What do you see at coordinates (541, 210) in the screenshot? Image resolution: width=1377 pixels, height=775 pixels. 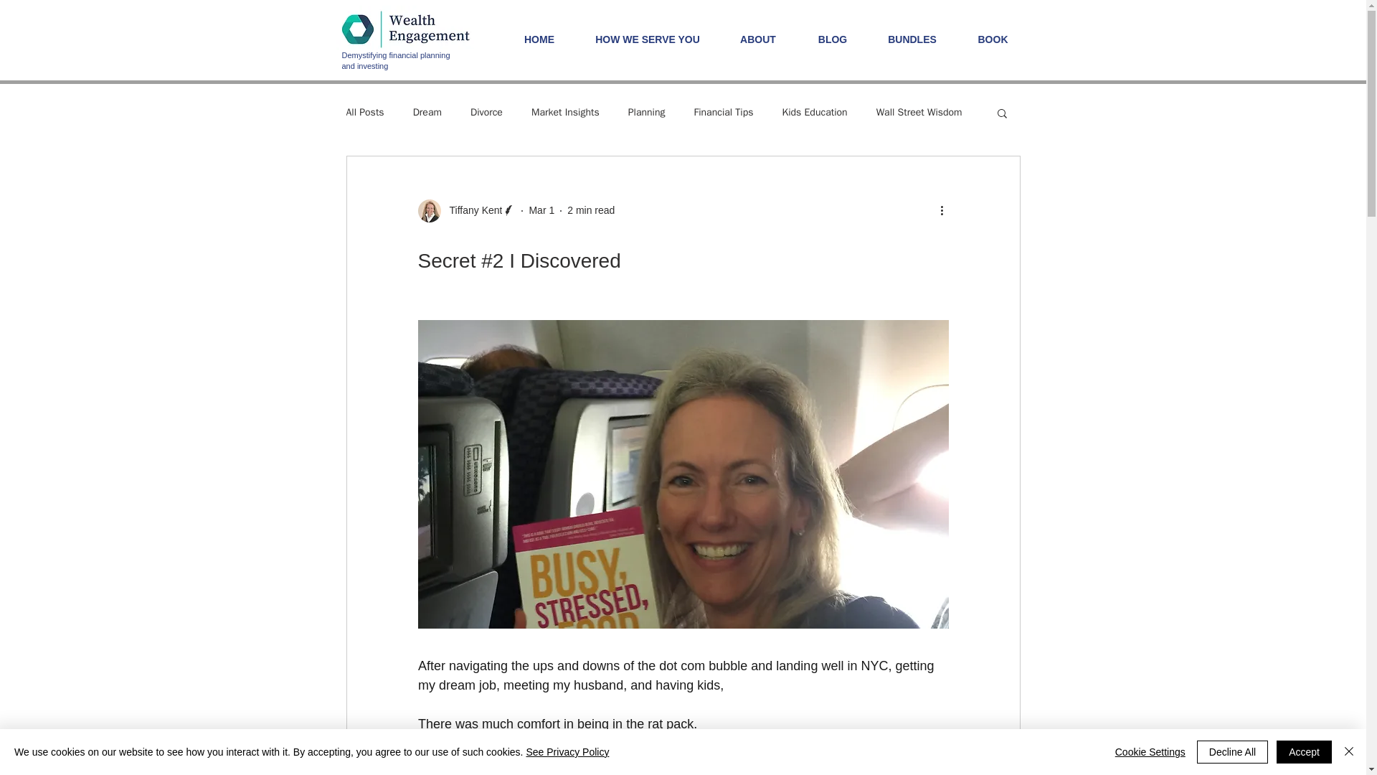 I see `Mar 1` at bounding box center [541, 210].